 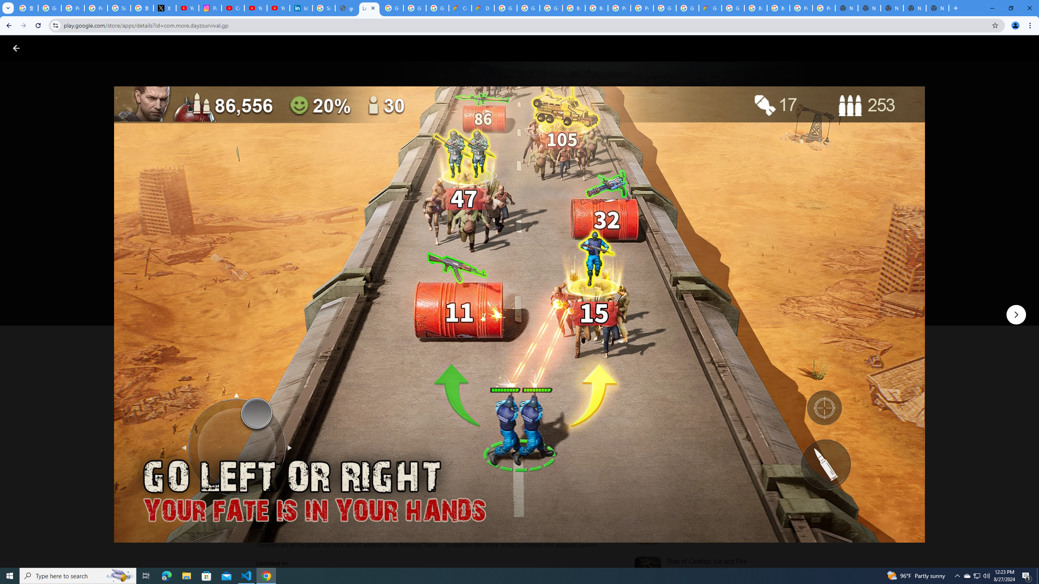 I want to click on Long Tech Network Limited, so click(x=298, y=245).